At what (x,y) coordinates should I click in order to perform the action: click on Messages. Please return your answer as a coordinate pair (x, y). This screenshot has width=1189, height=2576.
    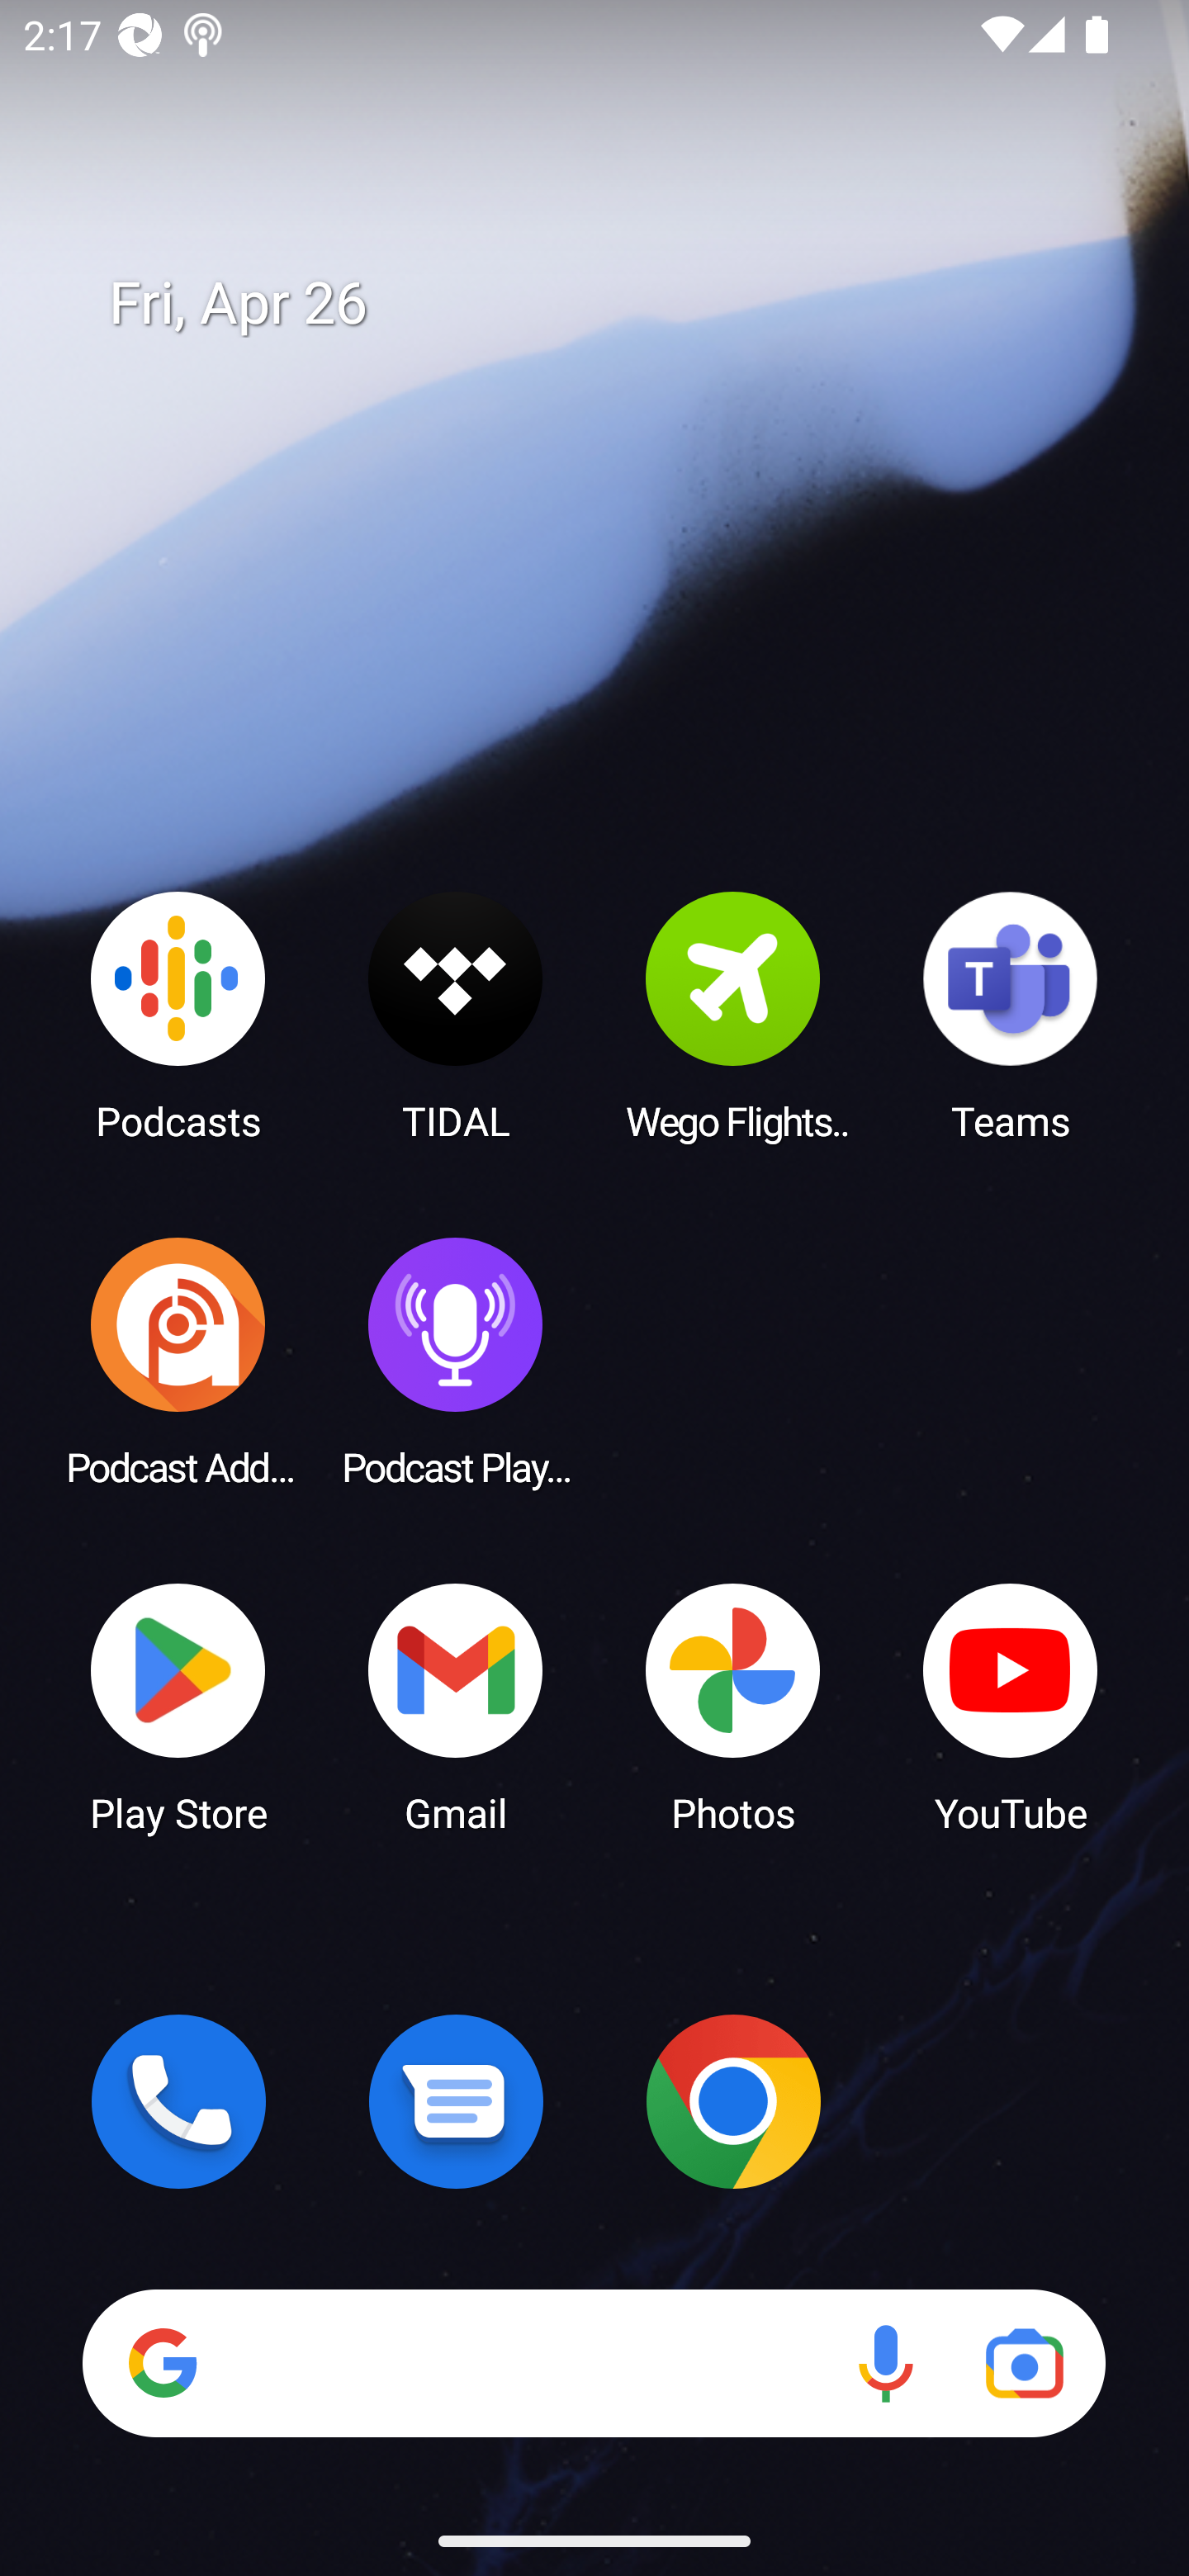
    Looking at the image, I should click on (456, 2101).